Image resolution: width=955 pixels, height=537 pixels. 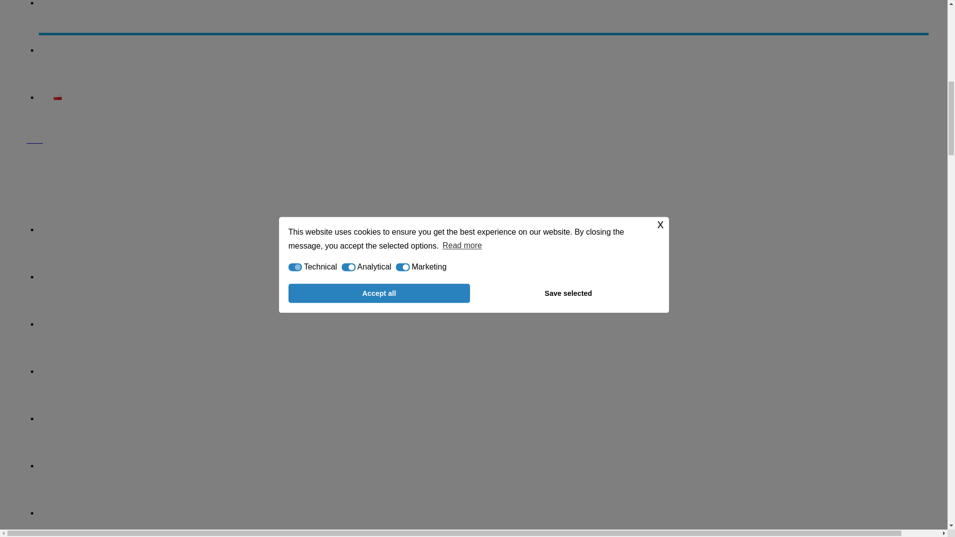 I want to click on Modifications, so click(x=483, y=372).